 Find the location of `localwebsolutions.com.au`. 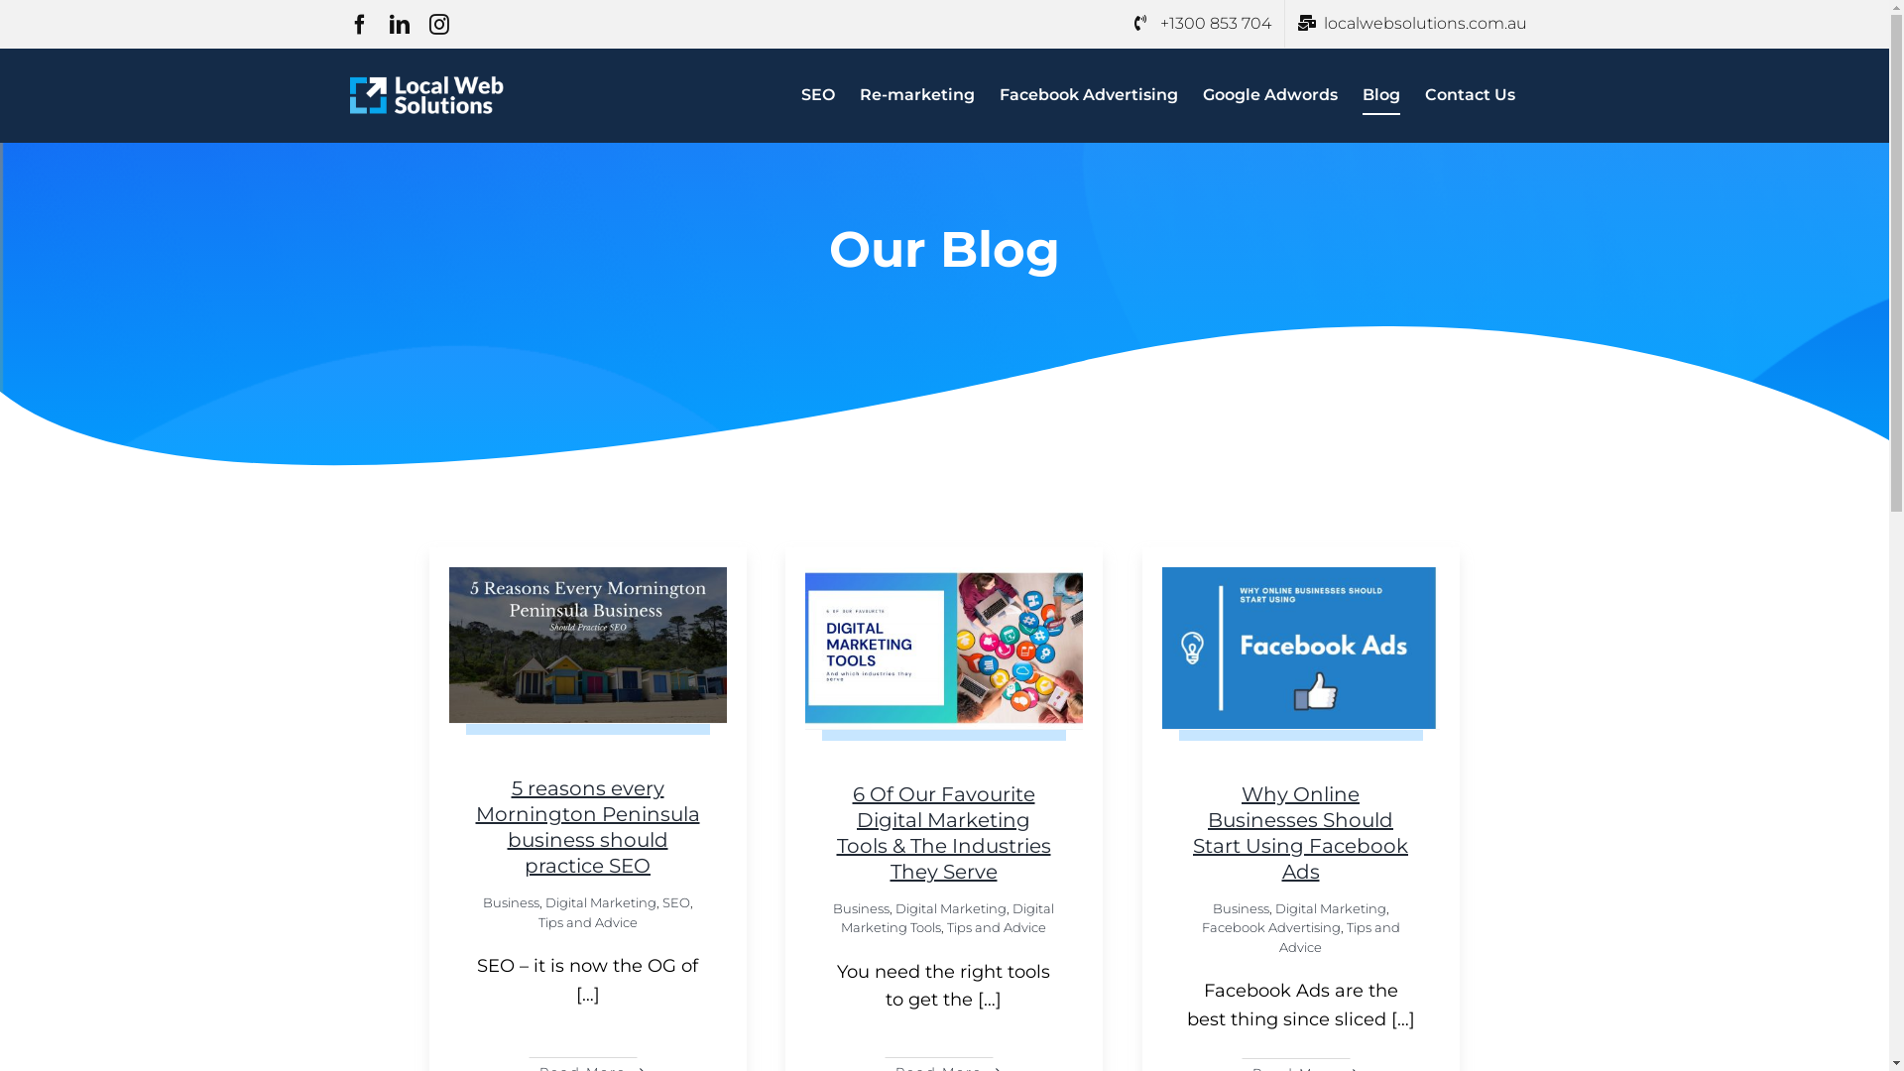

localwebsolutions.com.au is located at coordinates (1412, 24).